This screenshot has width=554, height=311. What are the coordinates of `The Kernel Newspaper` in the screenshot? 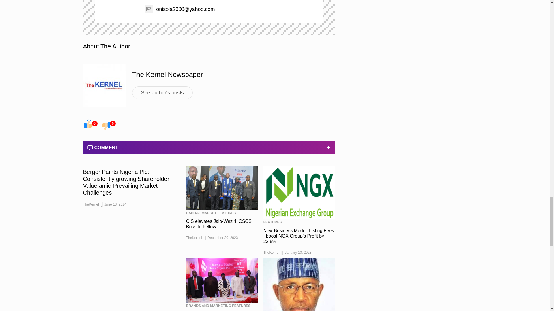 It's located at (167, 74).